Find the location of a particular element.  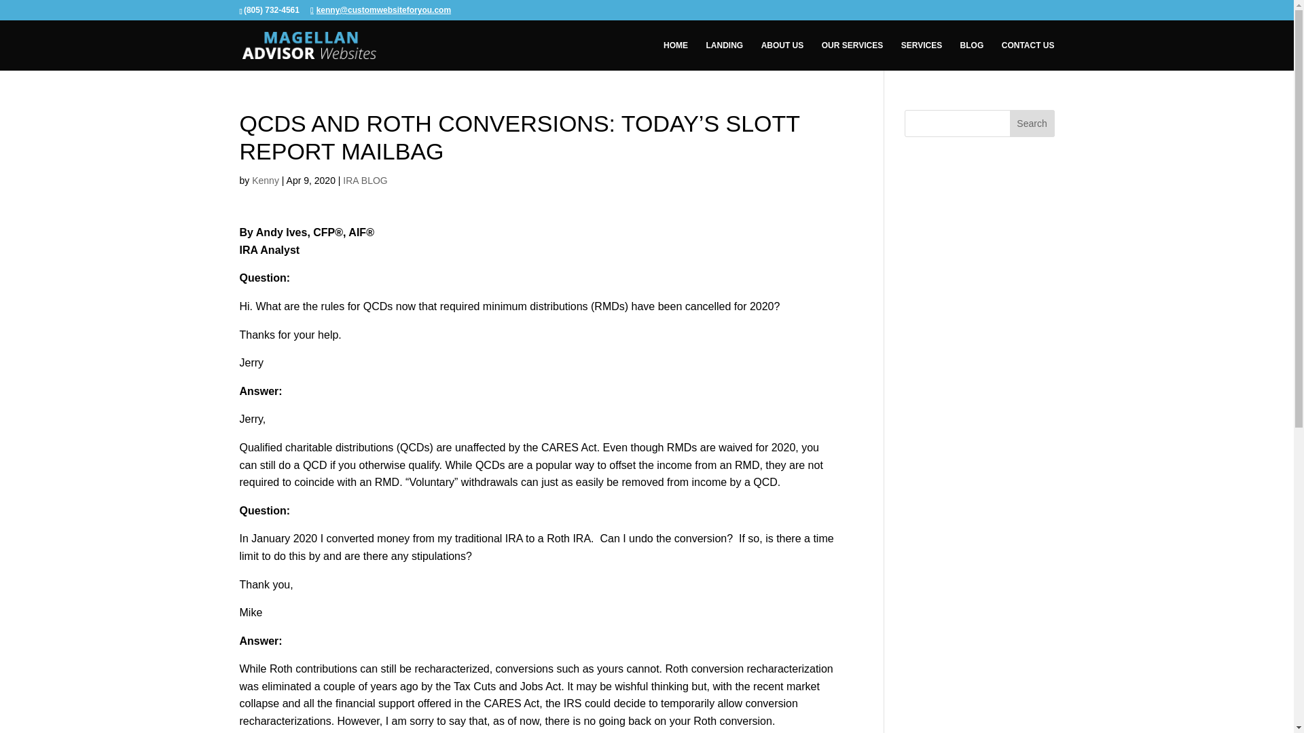

OUR SERVICES is located at coordinates (852, 56).